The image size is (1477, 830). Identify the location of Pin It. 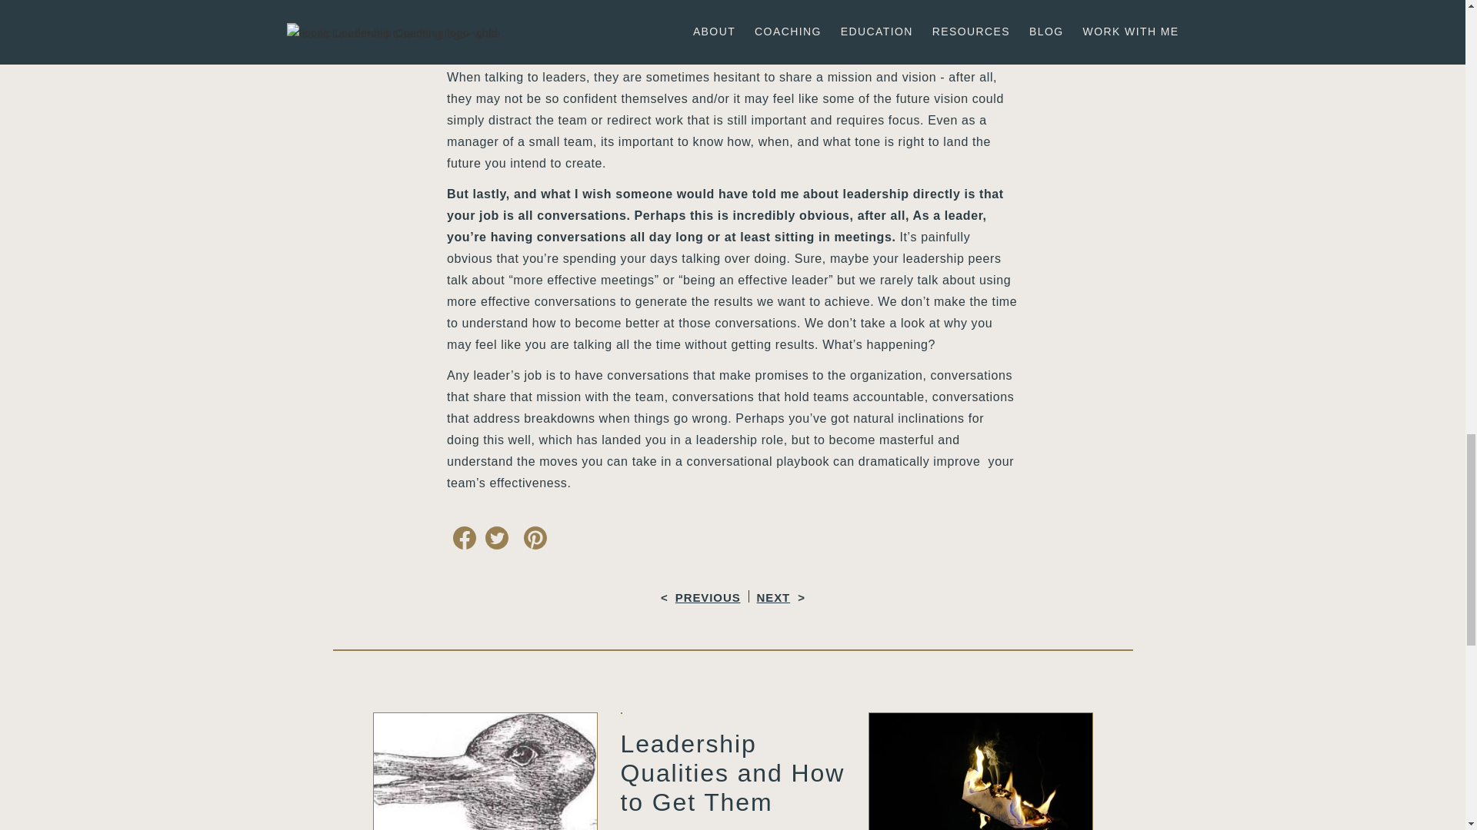
(535, 536).